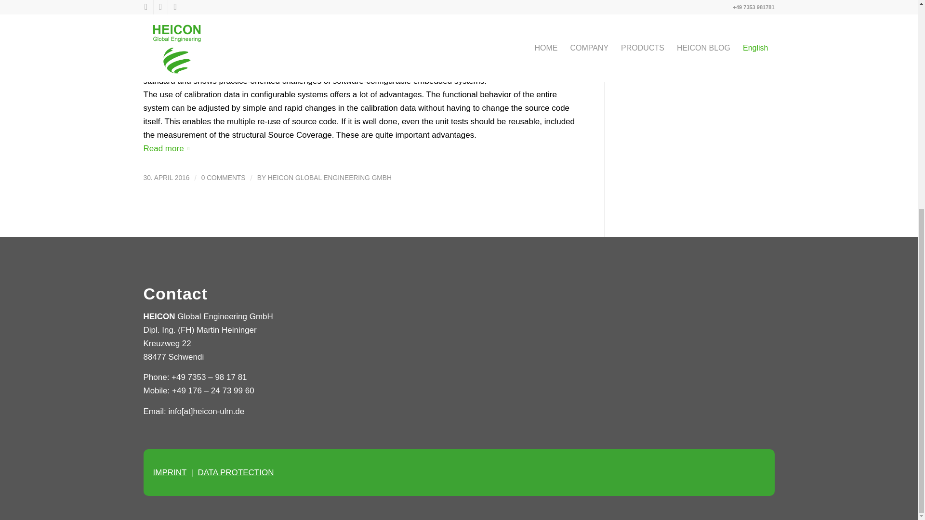 This screenshot has height=520, width=925. Describe the element at coordinates (224, 177) in the screenshot. I see `0 COMMENTS` at that location.